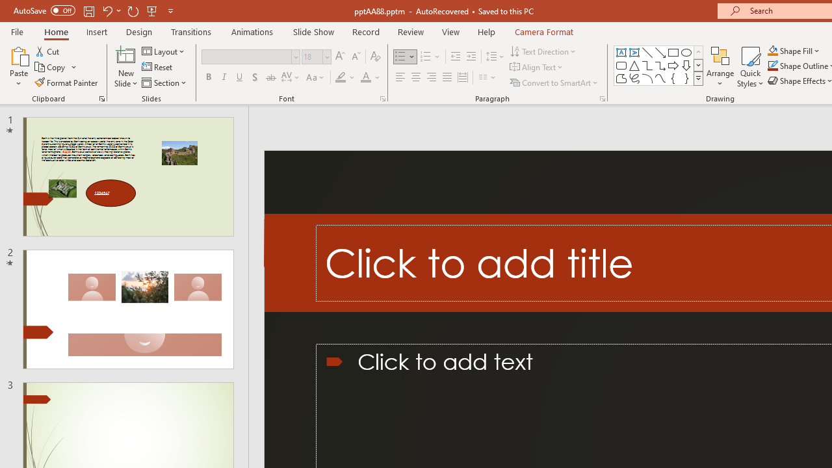 This screenshot has height=468, width=832. What do you see at coordinates (18, 55) in the screenshot?
I see `Paste` at bounding box center [18, 55].